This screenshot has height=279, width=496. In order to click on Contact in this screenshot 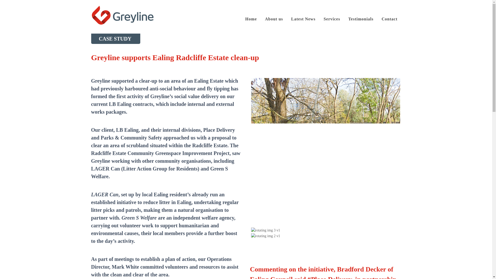, I will do `click(389, 19)`.